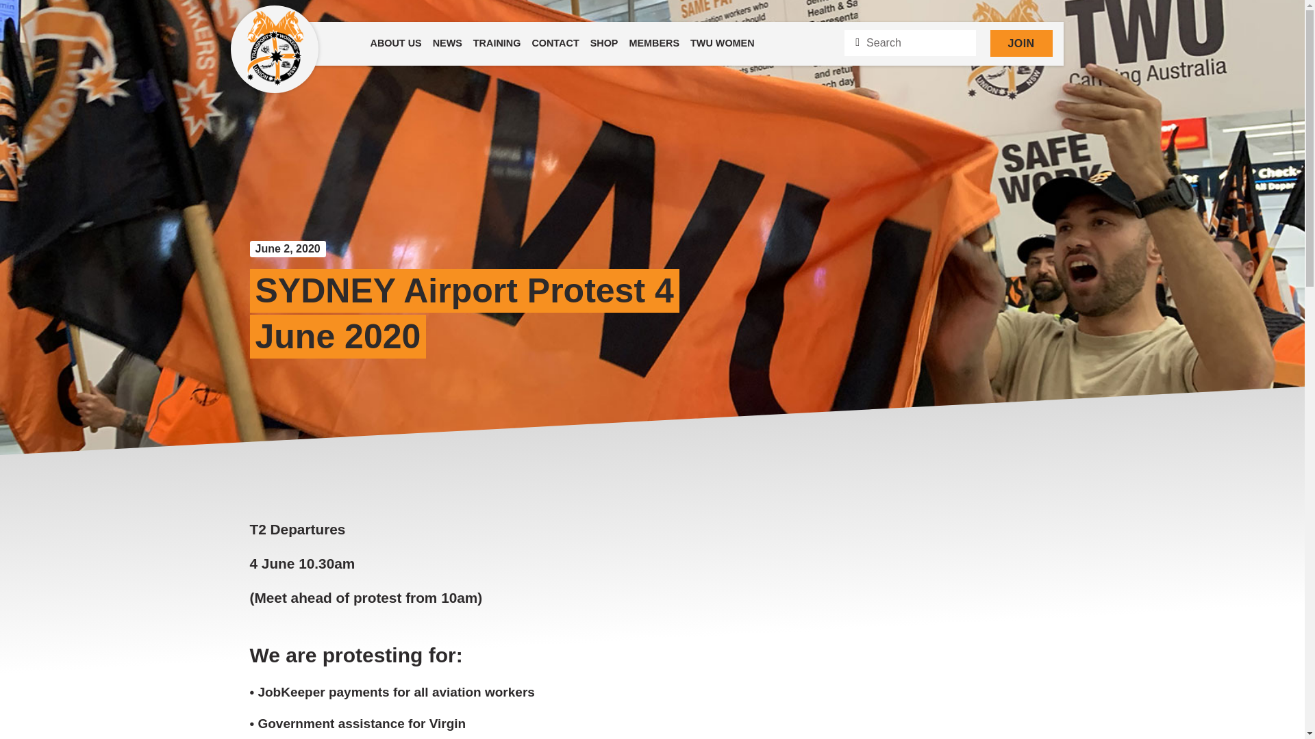  I want to click on NEWS, so click(448, 44).